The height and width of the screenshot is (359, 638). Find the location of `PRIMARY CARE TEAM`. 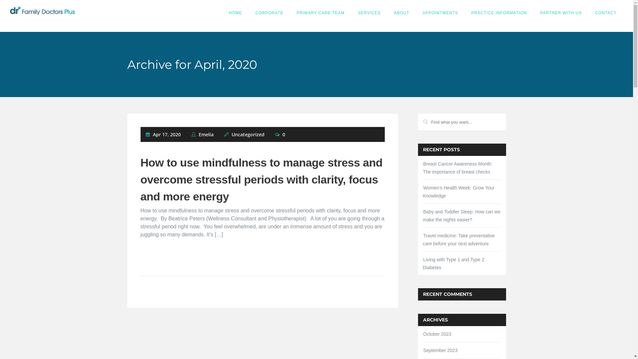

PRIMARY CARE TEAM is located at coordinates (321, 13).